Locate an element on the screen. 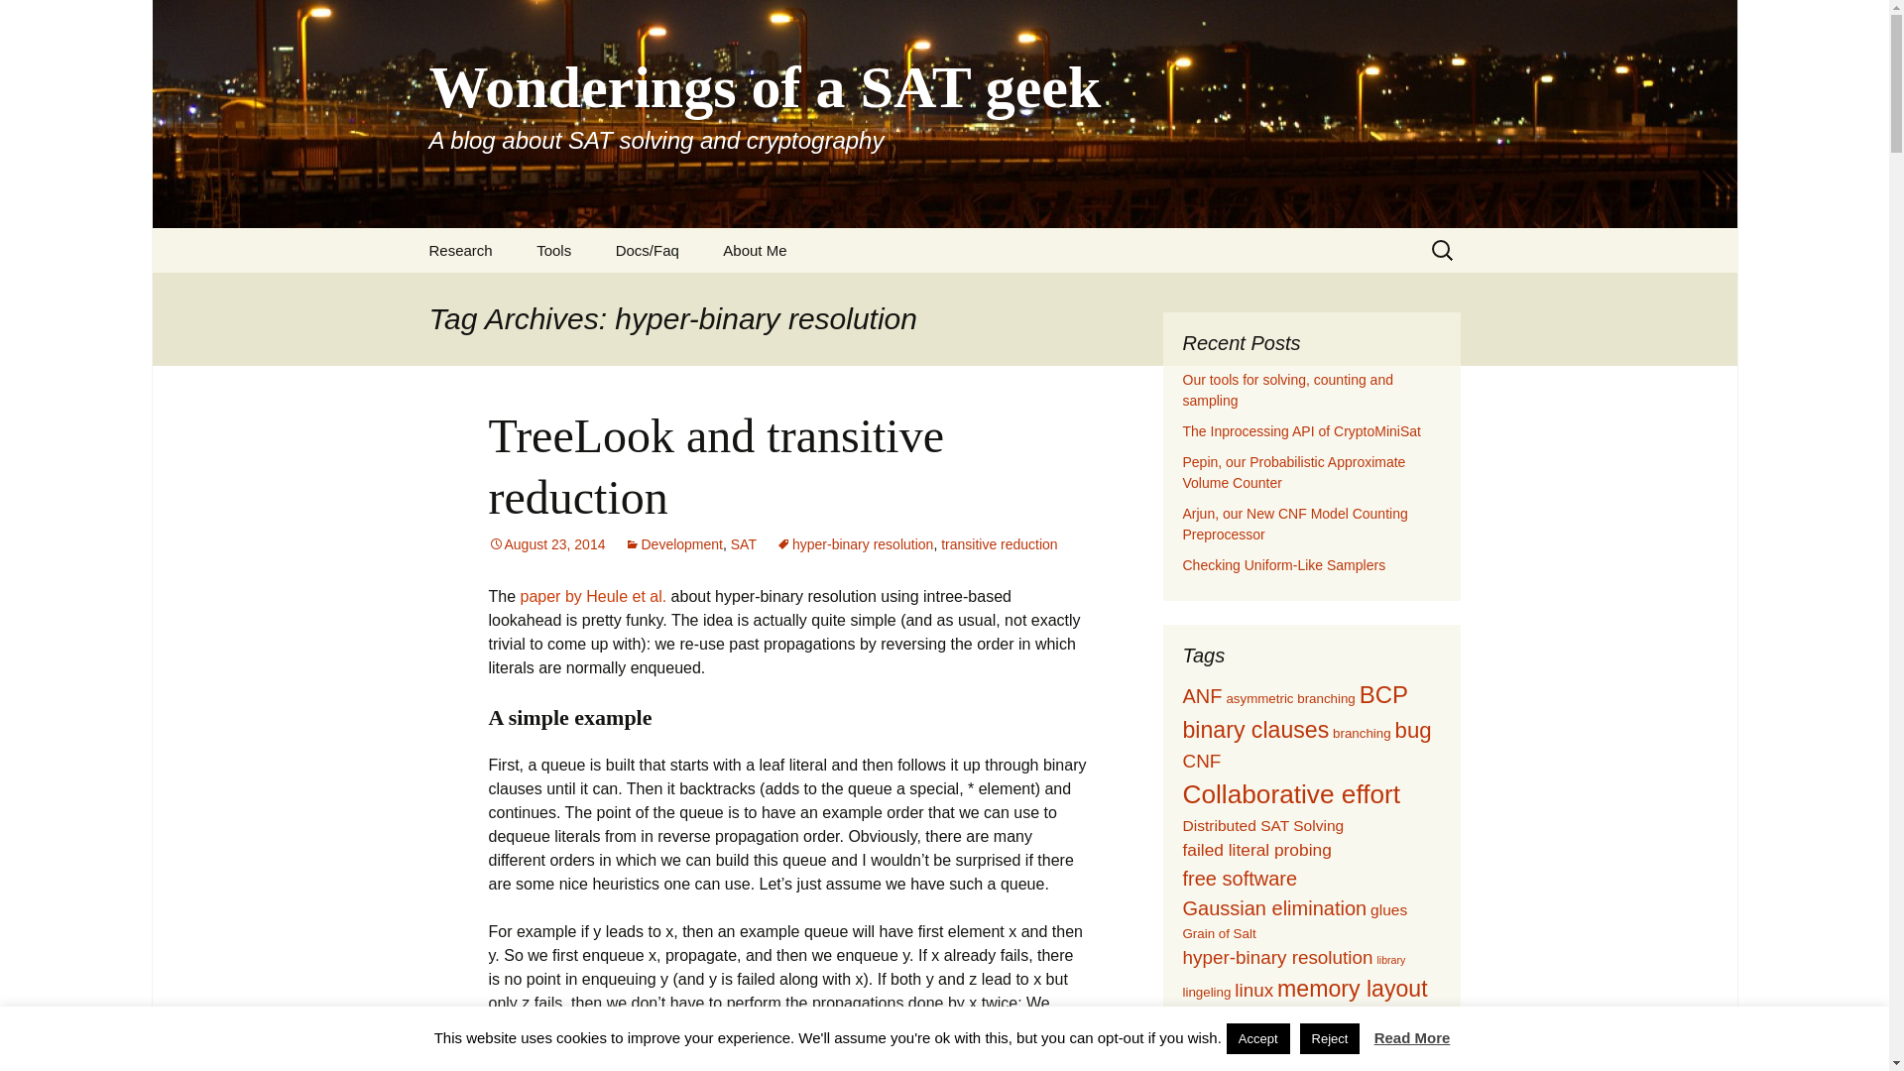 The image size is (1904, 1071). CryptoMiniSat is located at coordinates (615, 295).